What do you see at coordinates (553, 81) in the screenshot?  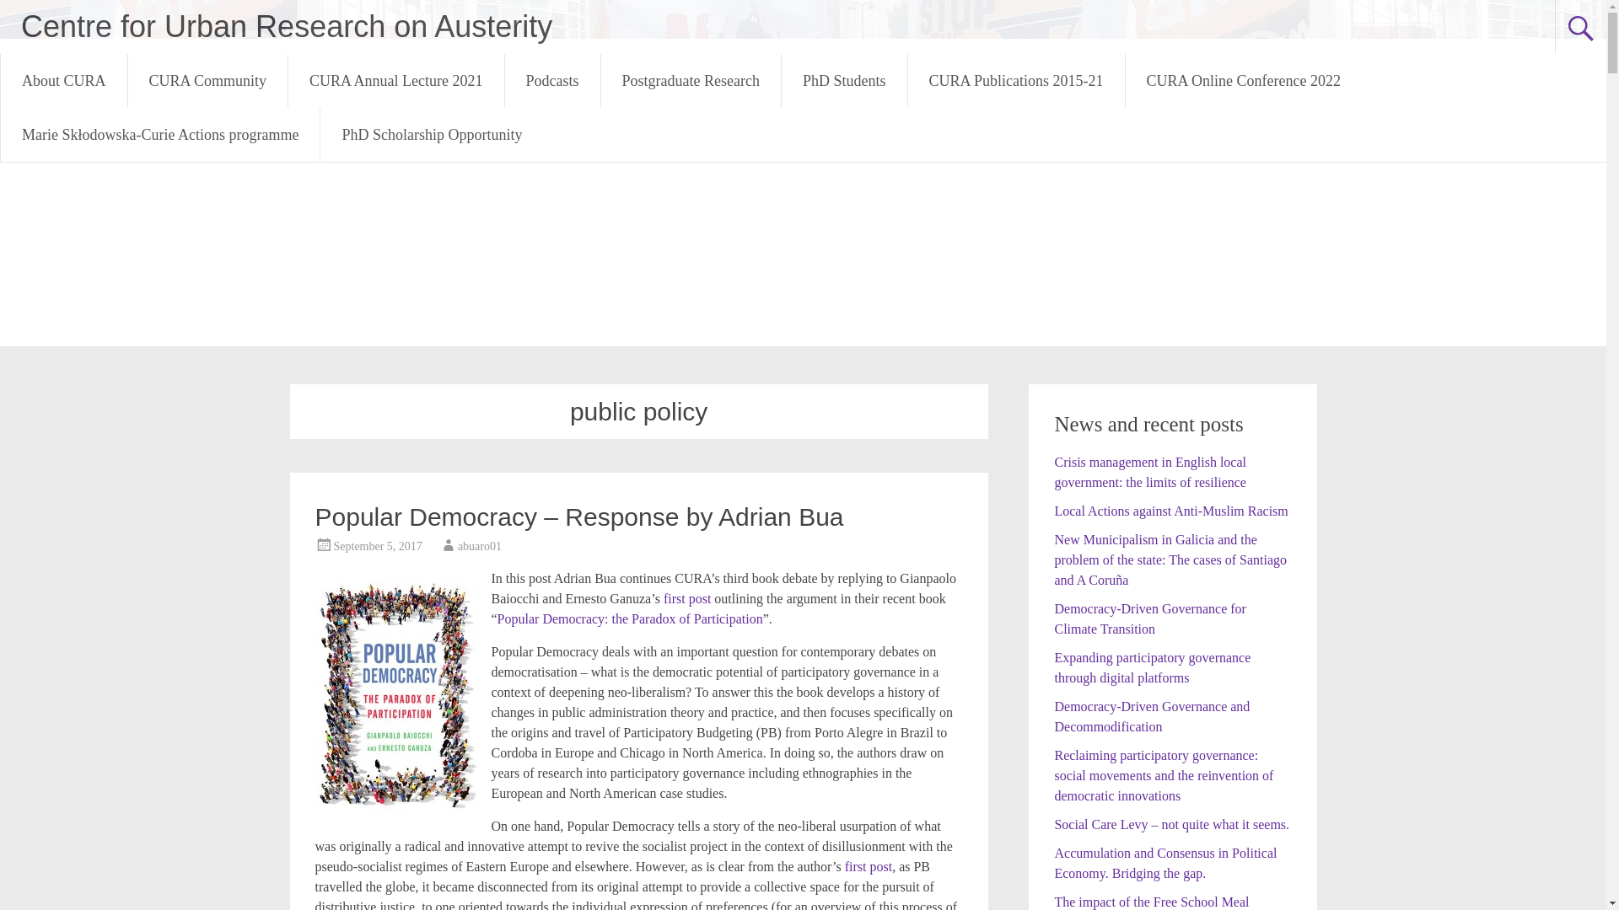 I see `Podcasts` at bounding box center [553, 81].